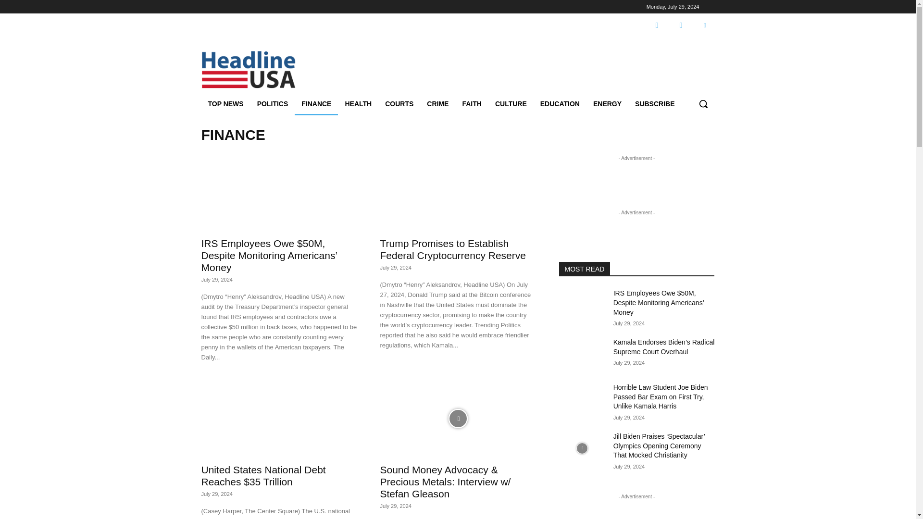  What do you see at coordinates (399, 104) in the screenshot?
I see `COURTS` at bounding box center [399, 104].